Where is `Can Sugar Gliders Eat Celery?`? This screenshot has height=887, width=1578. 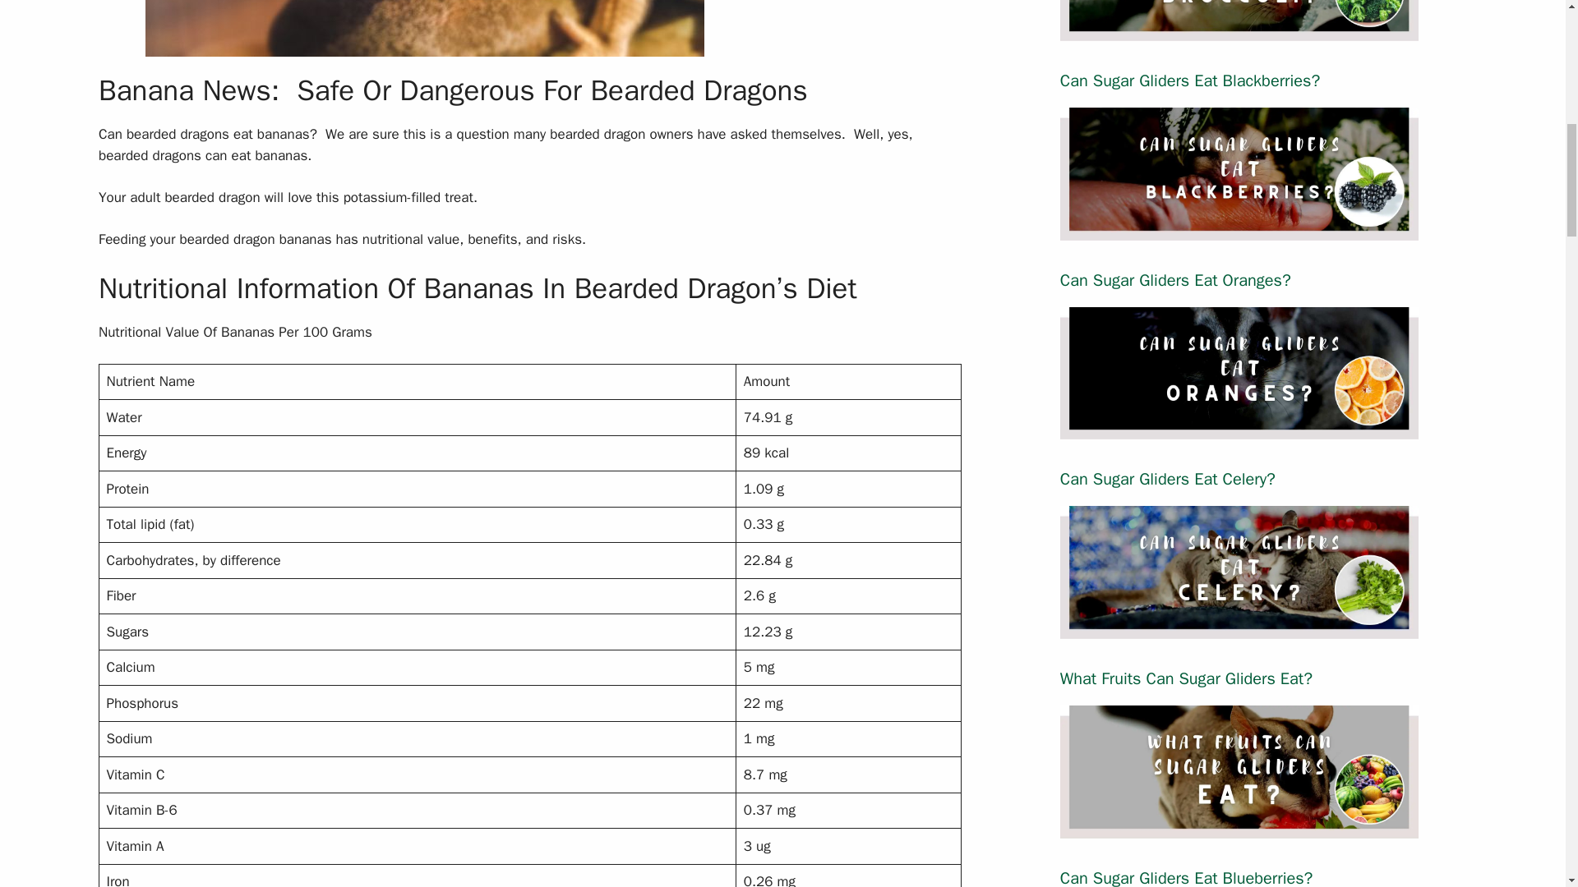 Can Sugar Gliders Eat Celery? is located at coordinates (1239, 627).